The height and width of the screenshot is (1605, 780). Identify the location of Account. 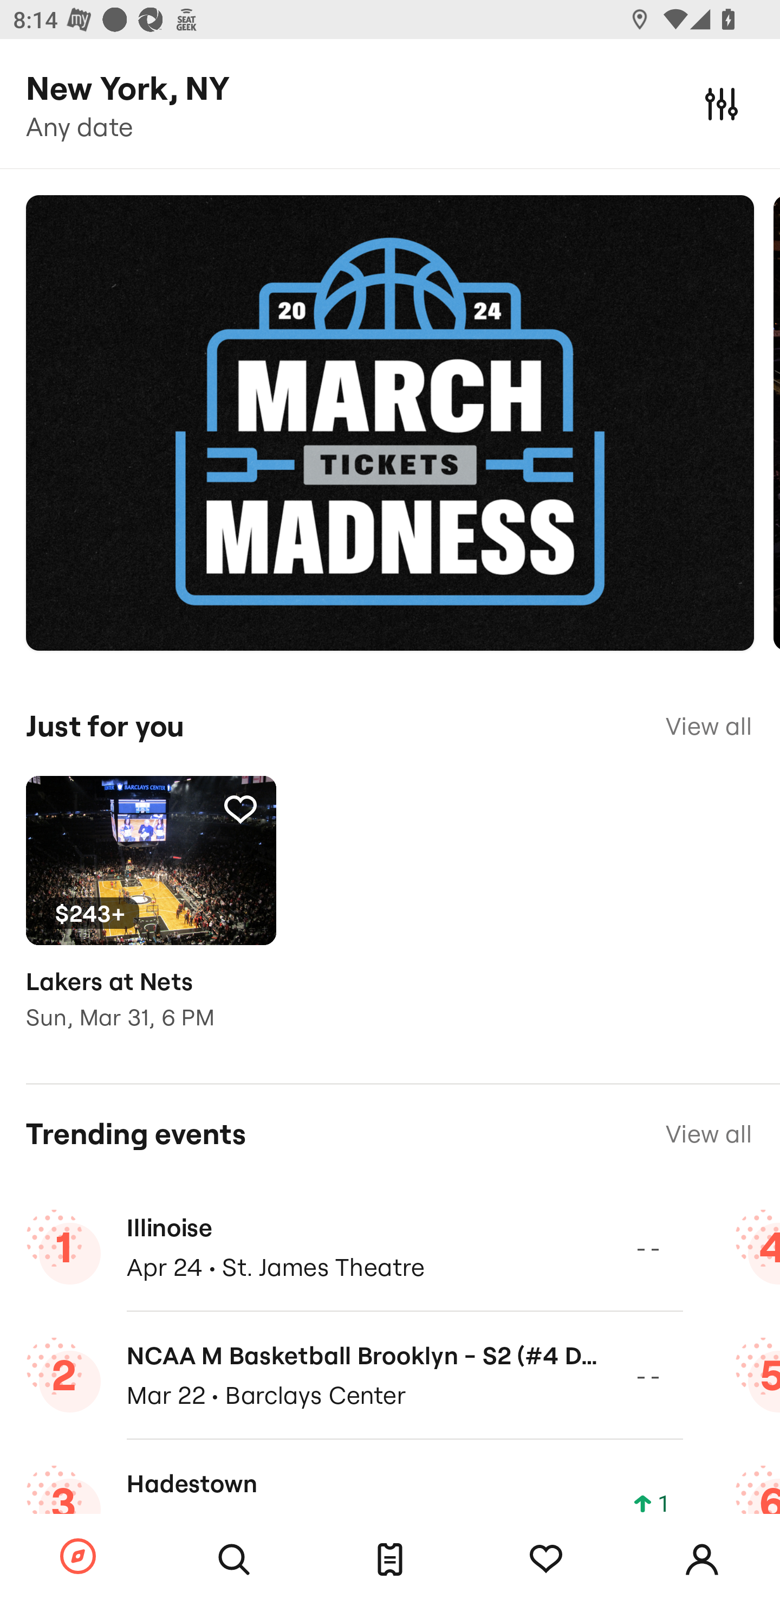
(702, 1559).